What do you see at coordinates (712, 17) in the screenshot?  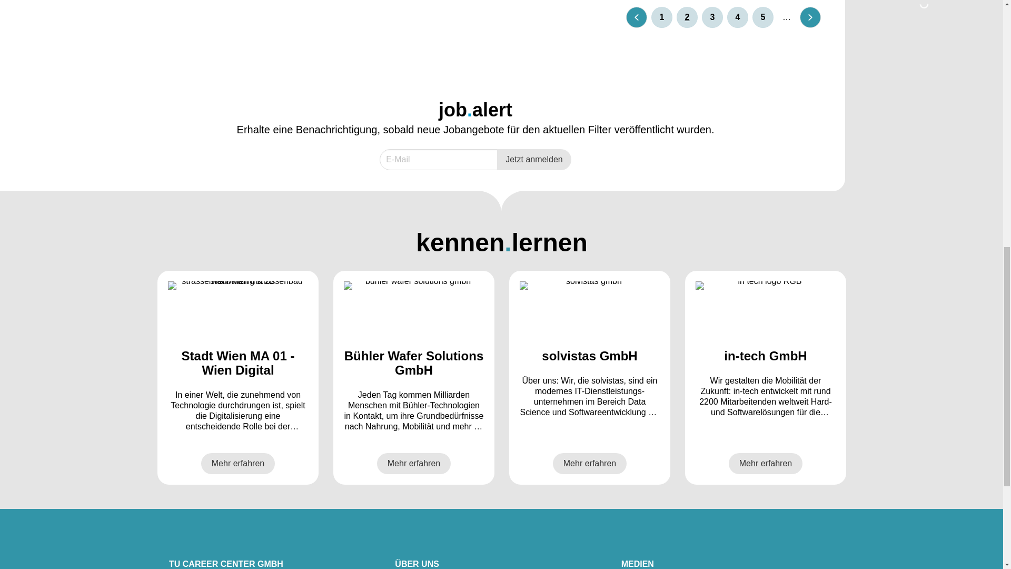 I see `Gehe zu Seite 3` at bounding box center [712, 17].